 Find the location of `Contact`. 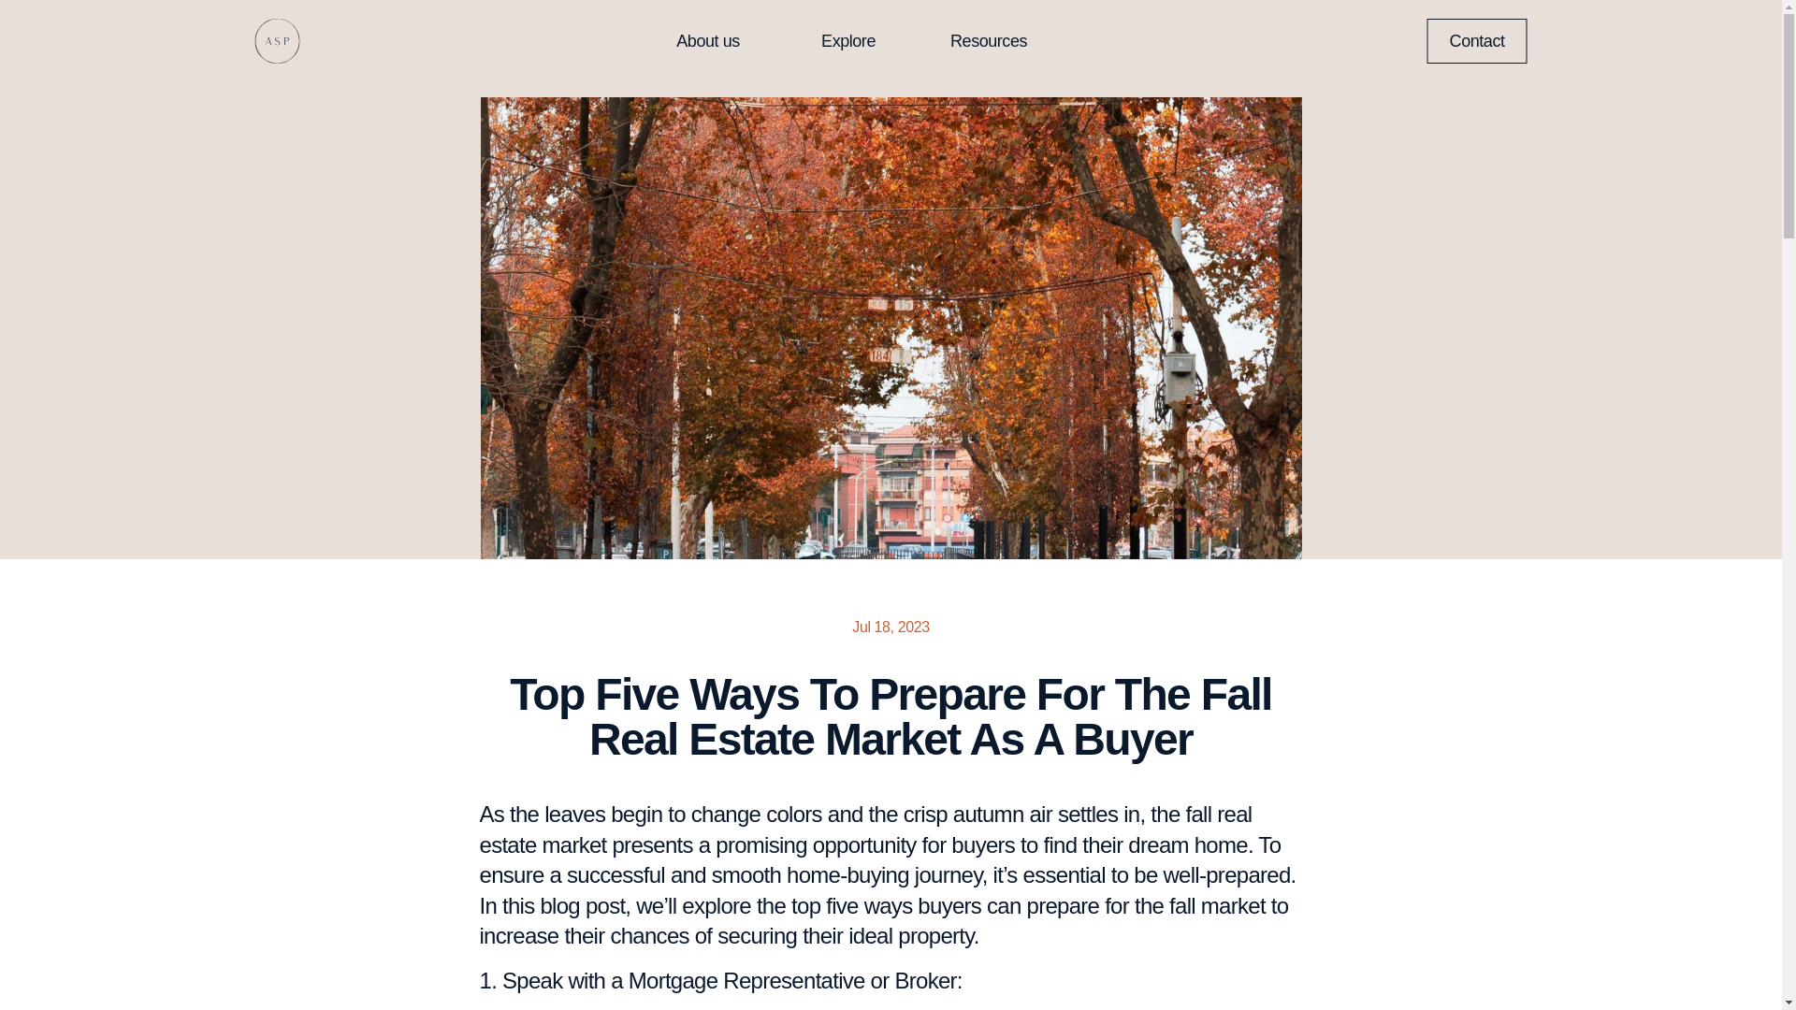

Contact is located at coordinates (1478, 41).